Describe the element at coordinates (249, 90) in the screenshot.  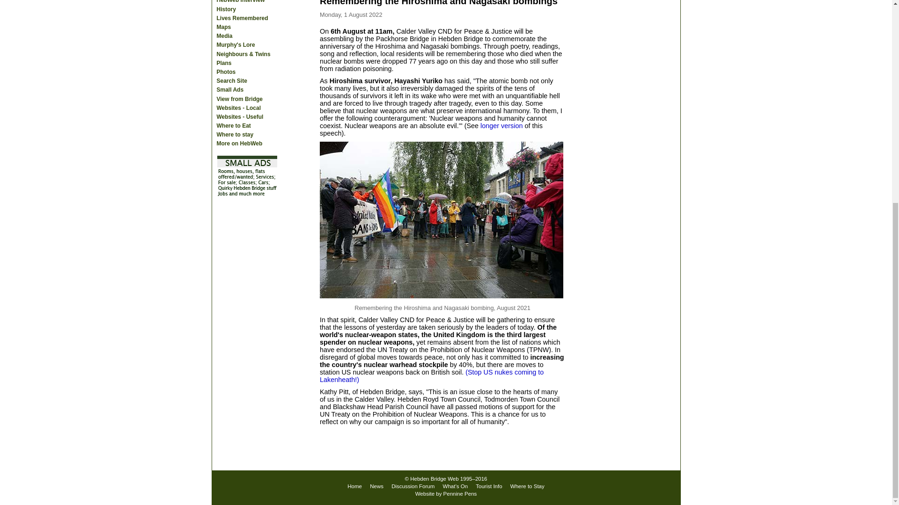
I see `Small Ads` at that location.